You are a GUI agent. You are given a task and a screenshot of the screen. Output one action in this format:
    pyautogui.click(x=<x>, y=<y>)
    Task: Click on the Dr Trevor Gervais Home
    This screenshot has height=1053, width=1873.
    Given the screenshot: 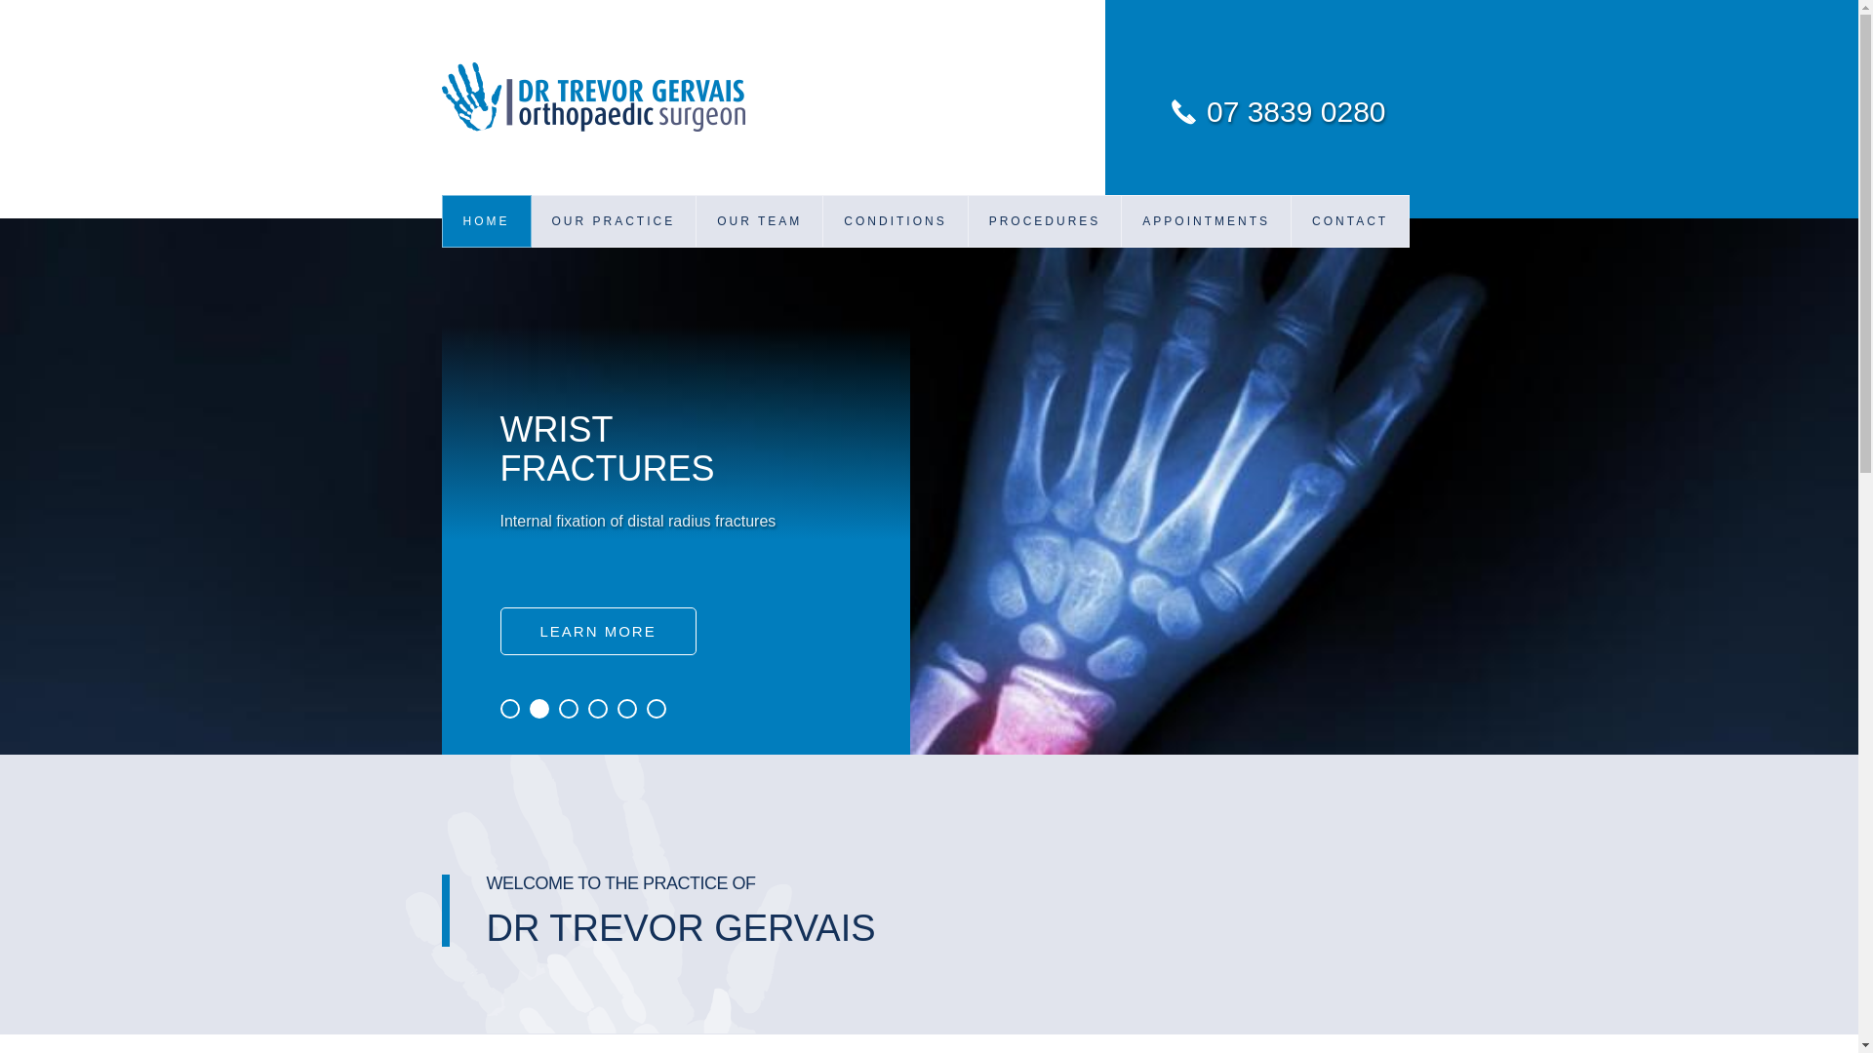 What is the action you would take?
    pyautogui.click(x=644, y=97)
    